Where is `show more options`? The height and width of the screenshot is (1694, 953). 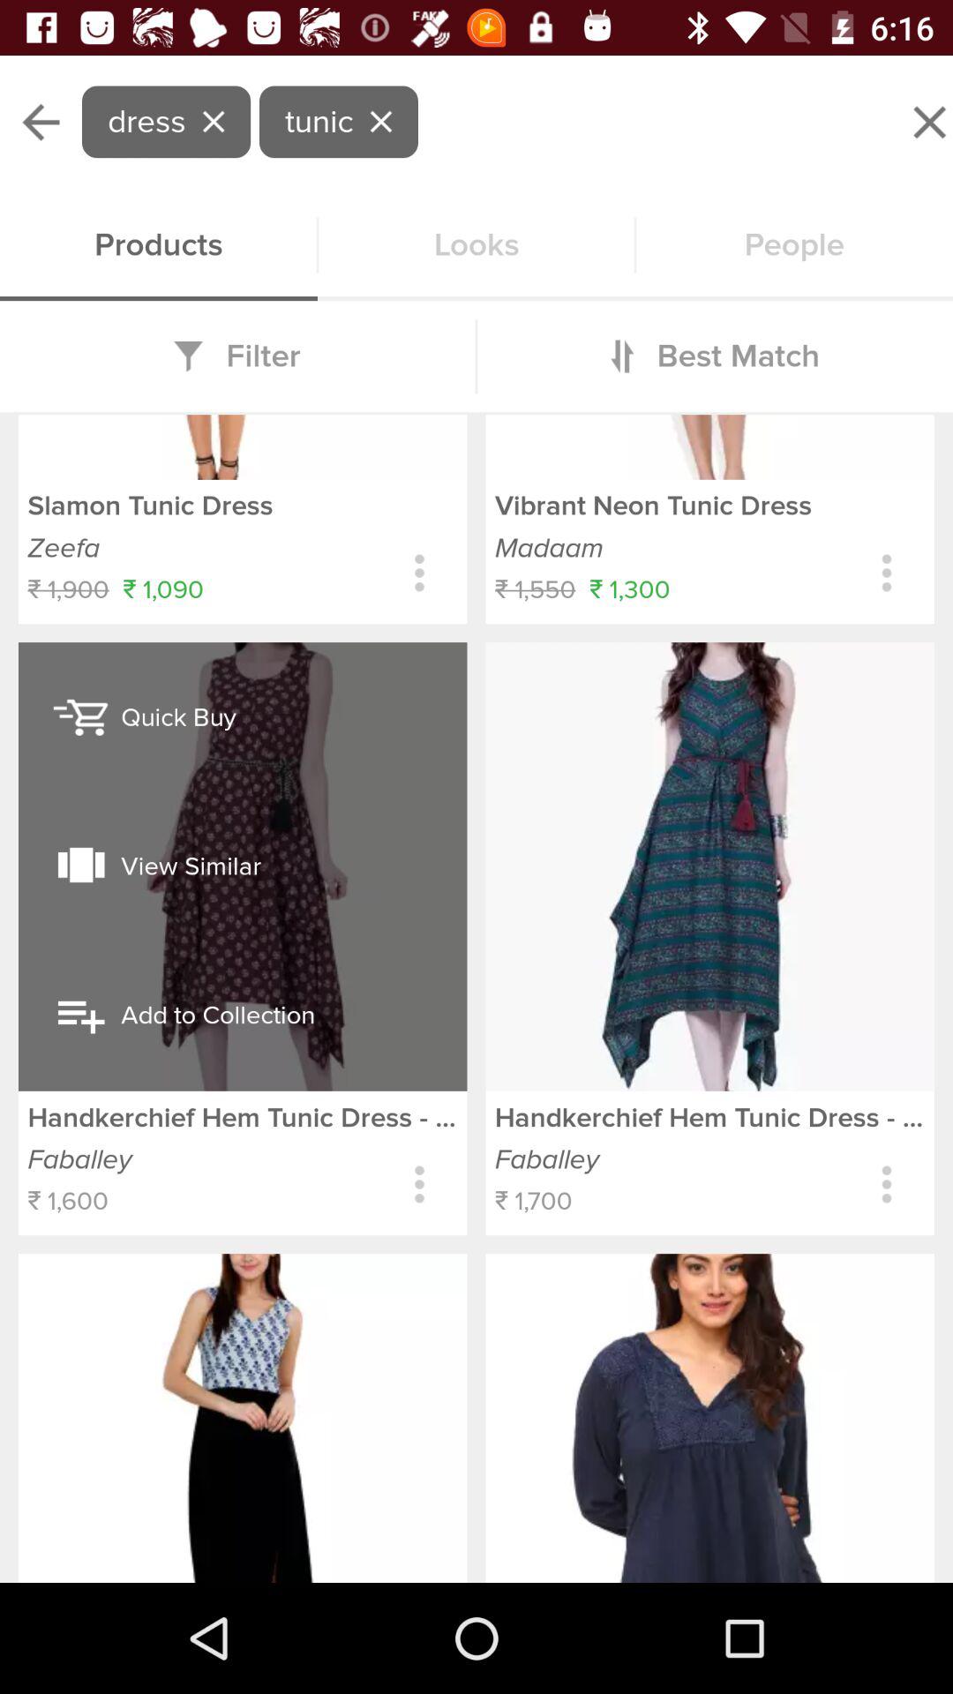 show more options is located at coordinates (420, 573).